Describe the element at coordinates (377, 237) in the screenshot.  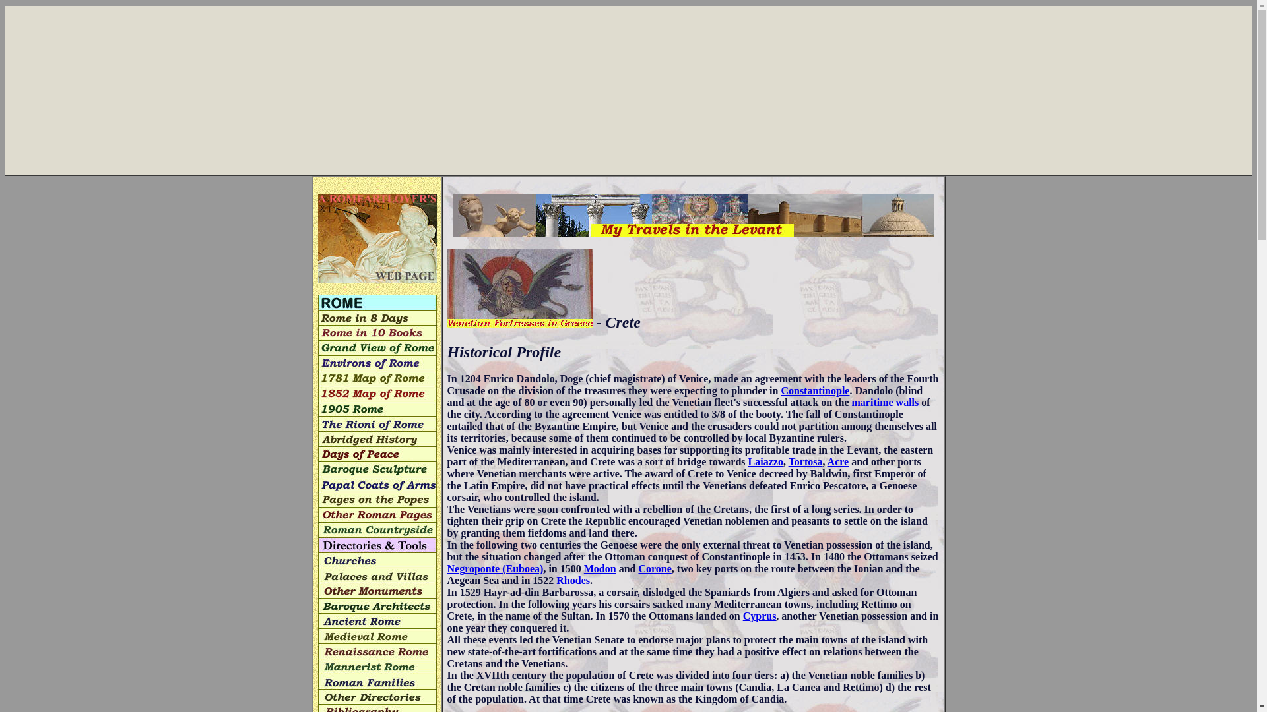
I see `Home` at that location.